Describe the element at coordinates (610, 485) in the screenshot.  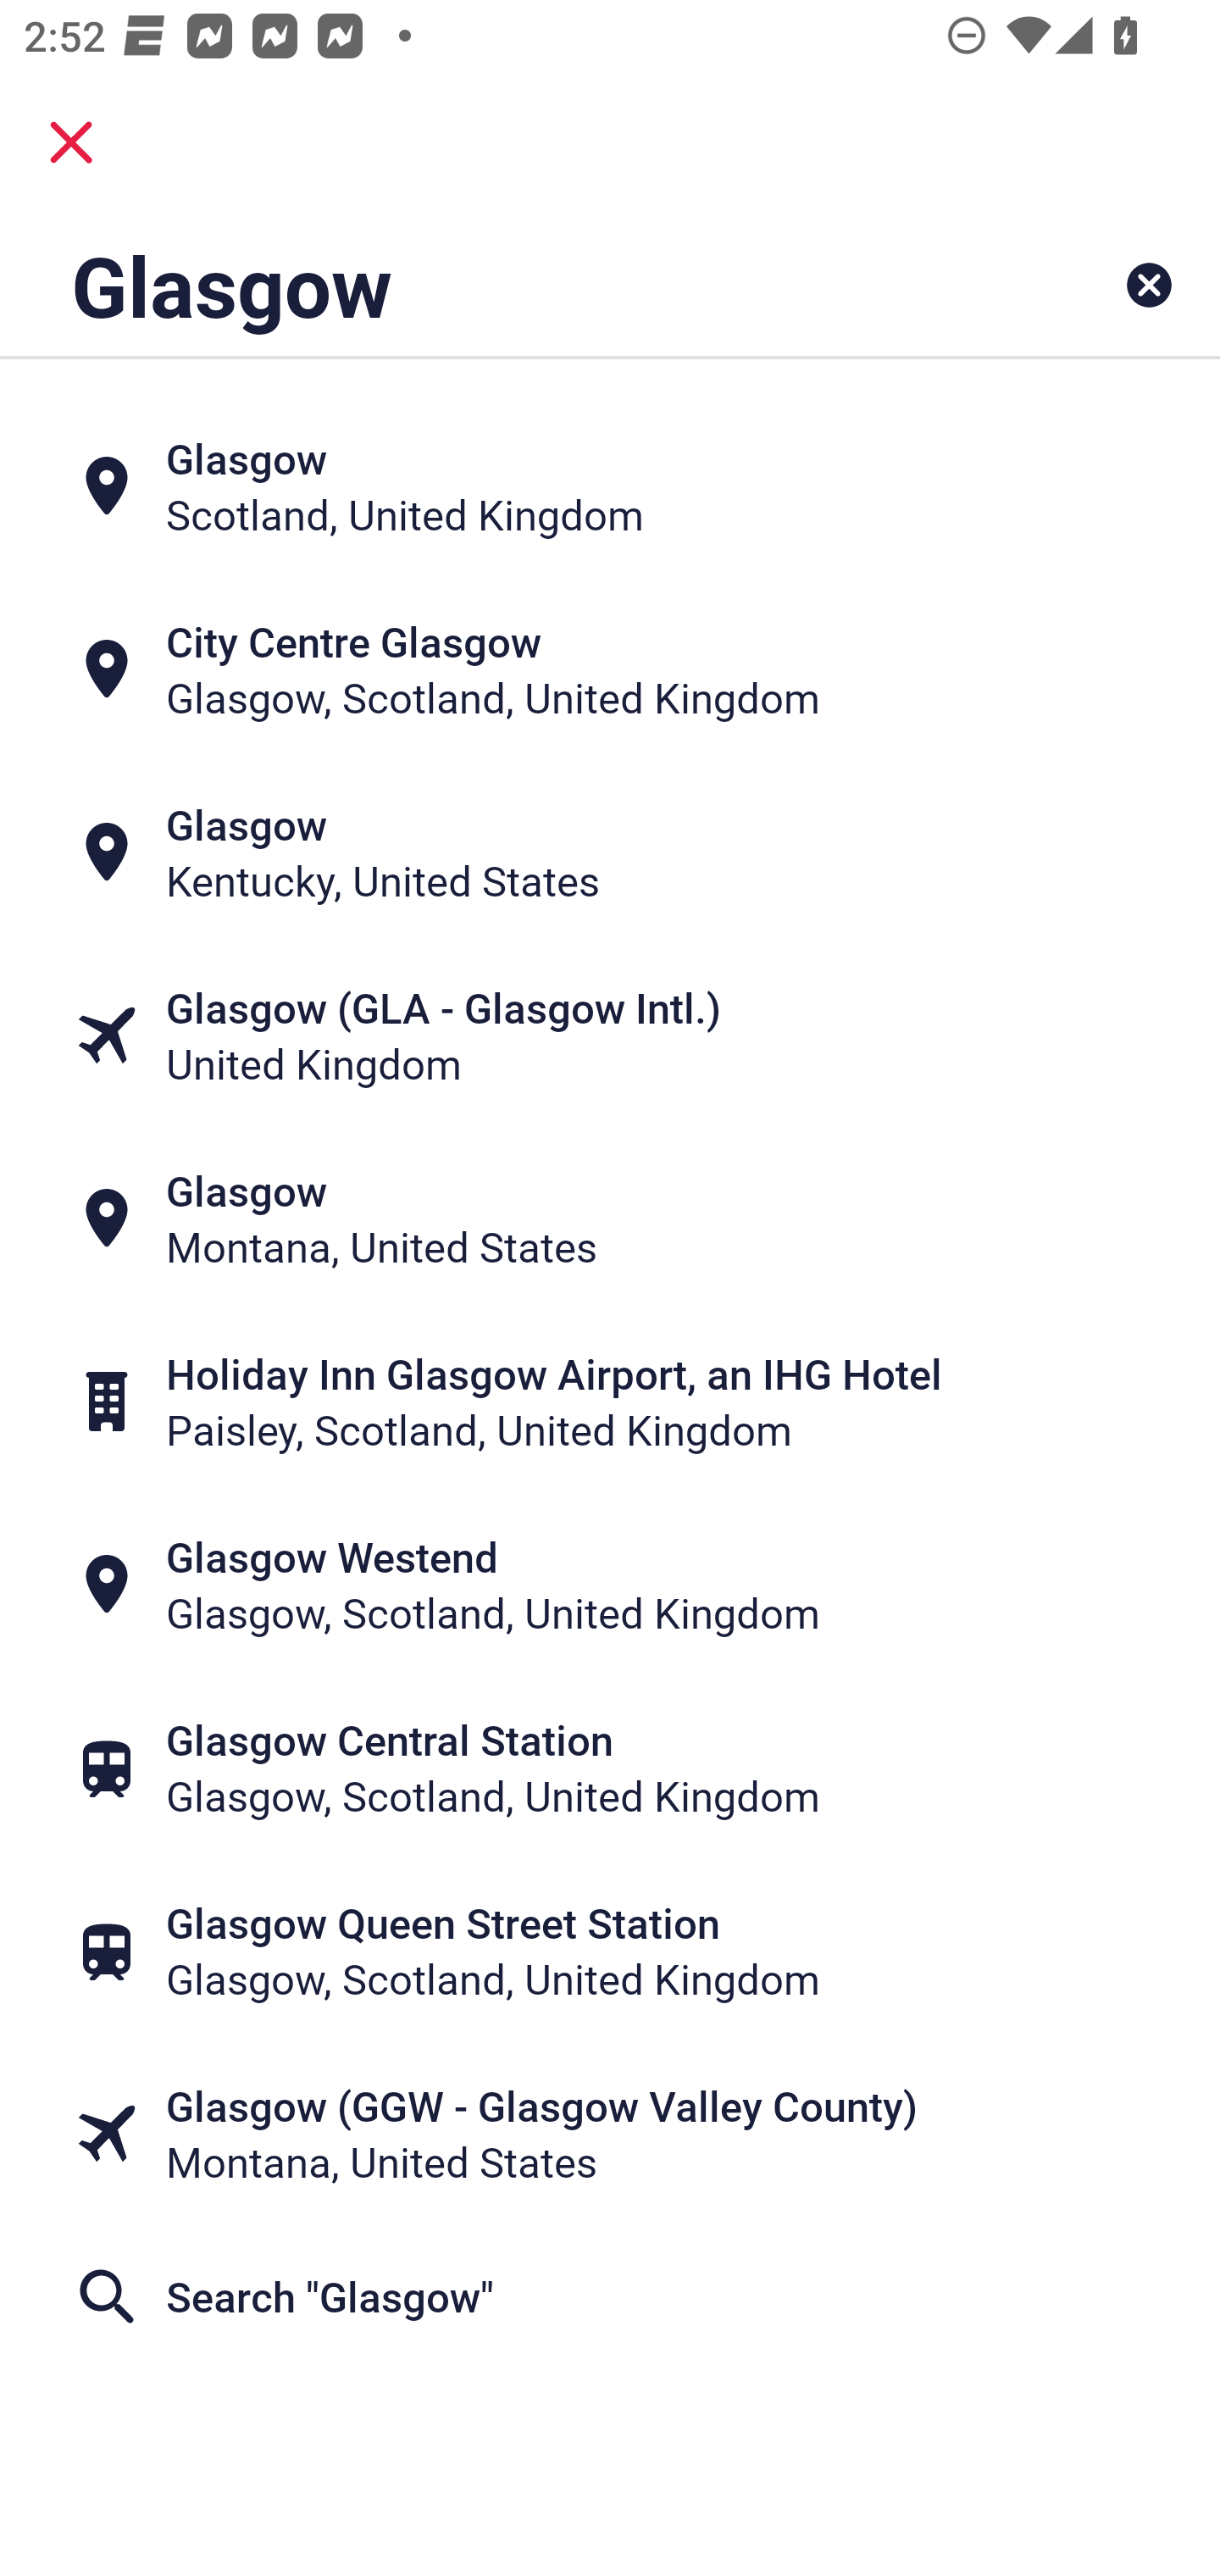
I see `Glasgow Scotland, United Kingdom` at that location.